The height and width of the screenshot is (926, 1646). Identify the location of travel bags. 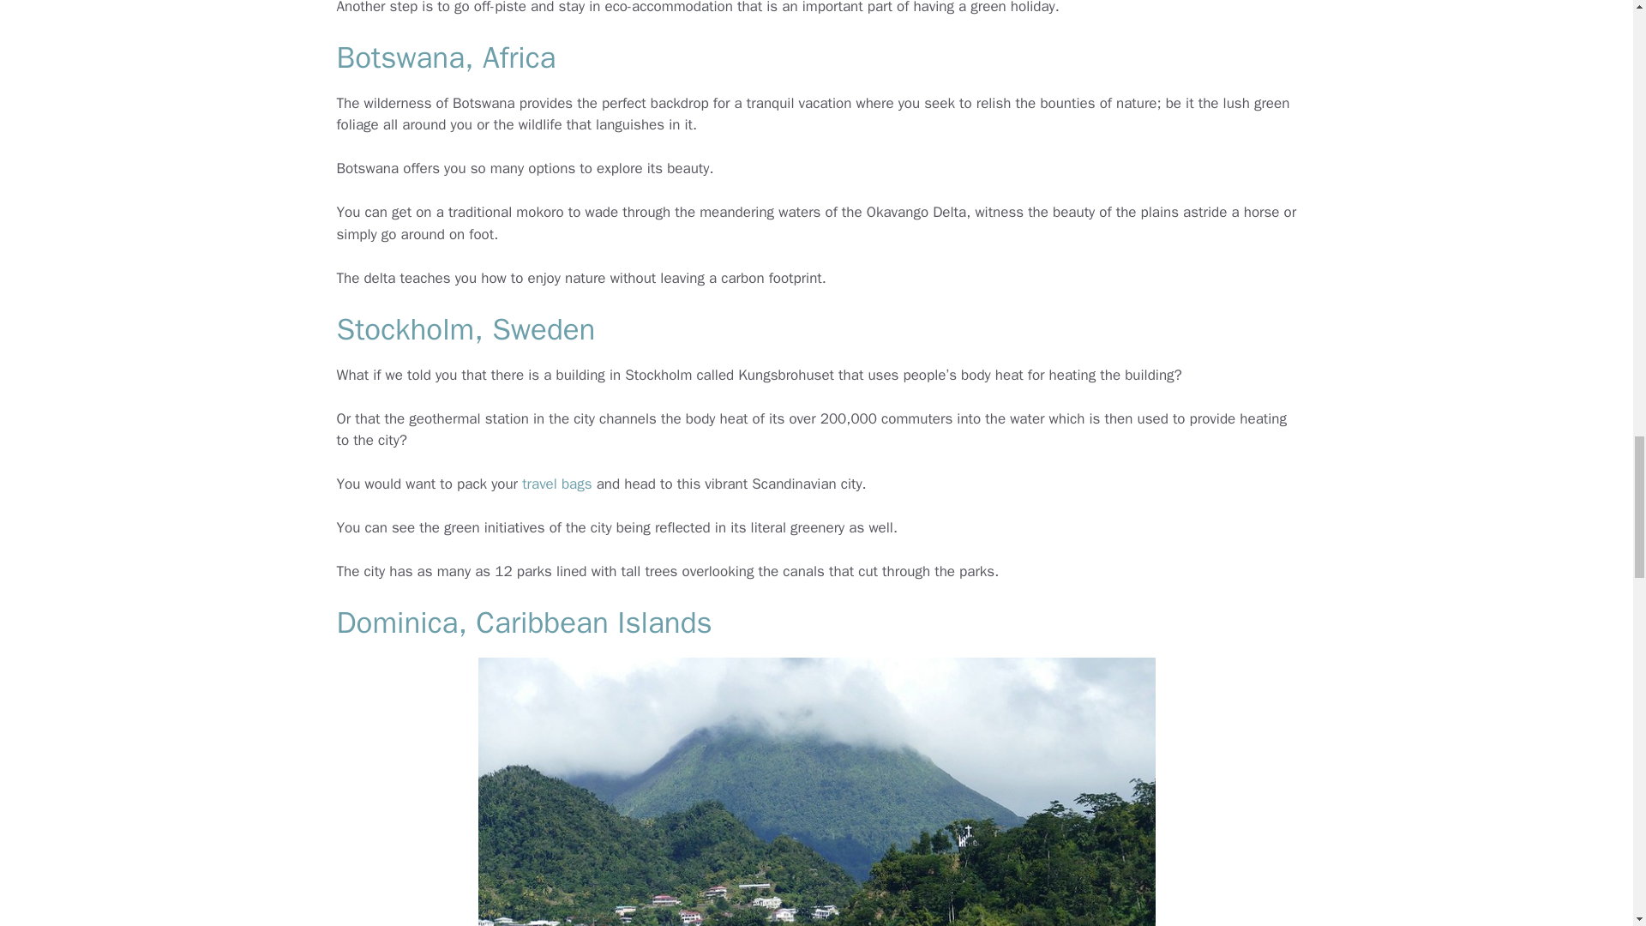
(556, 484).